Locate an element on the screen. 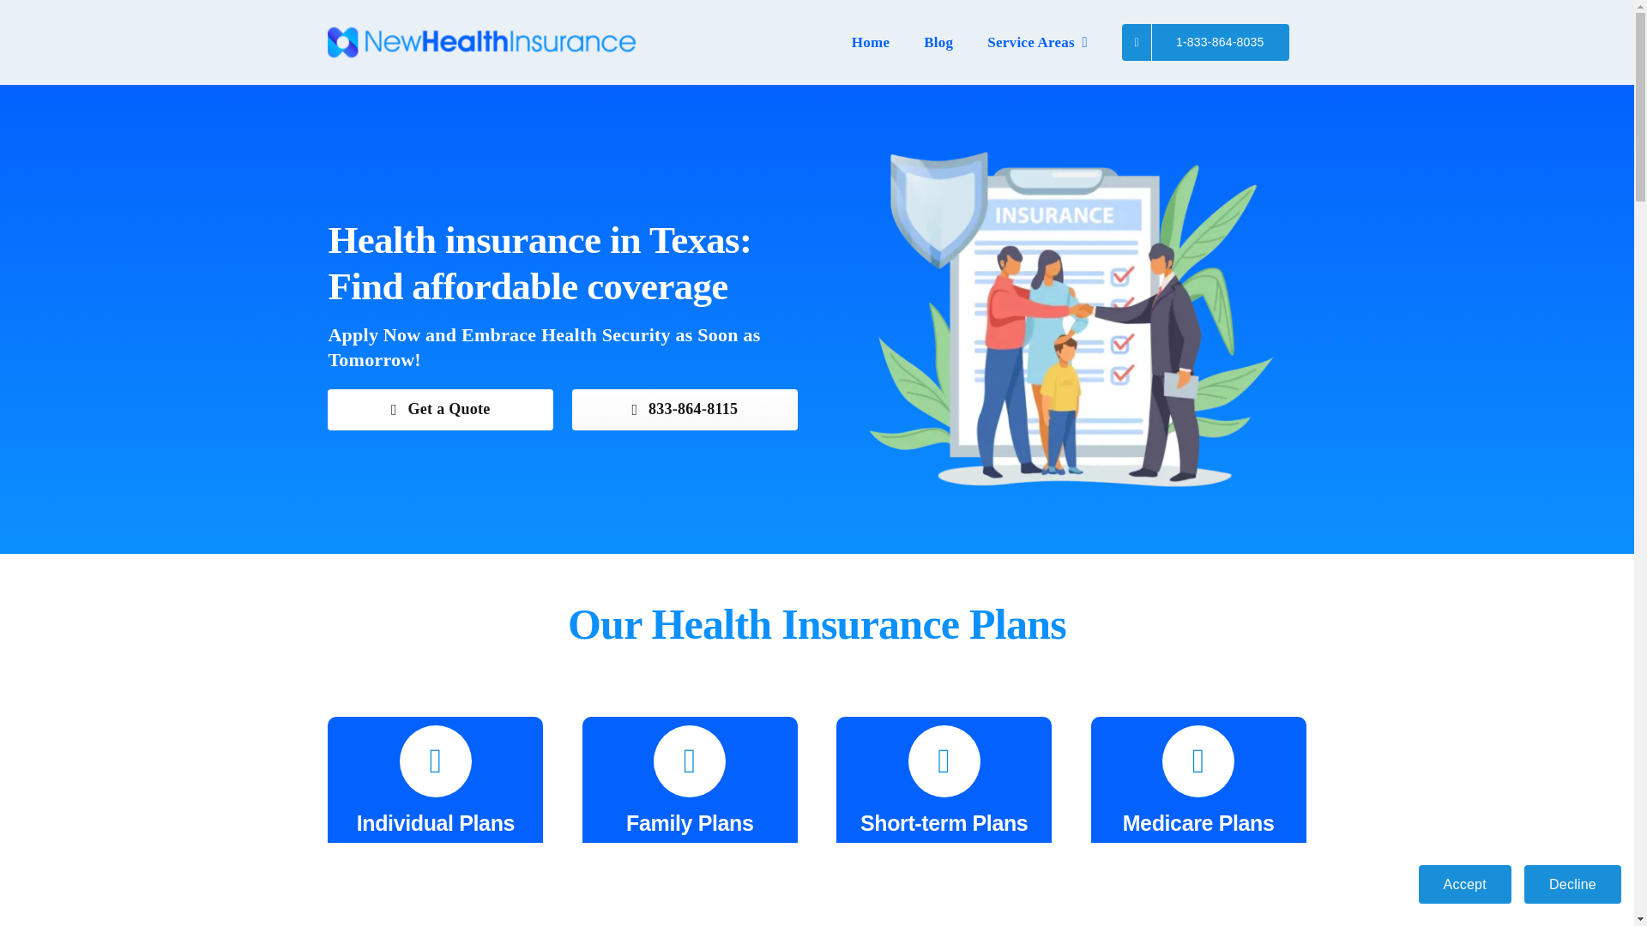 The image size is (1647, 926). Home is located at coordinates (871, 43).